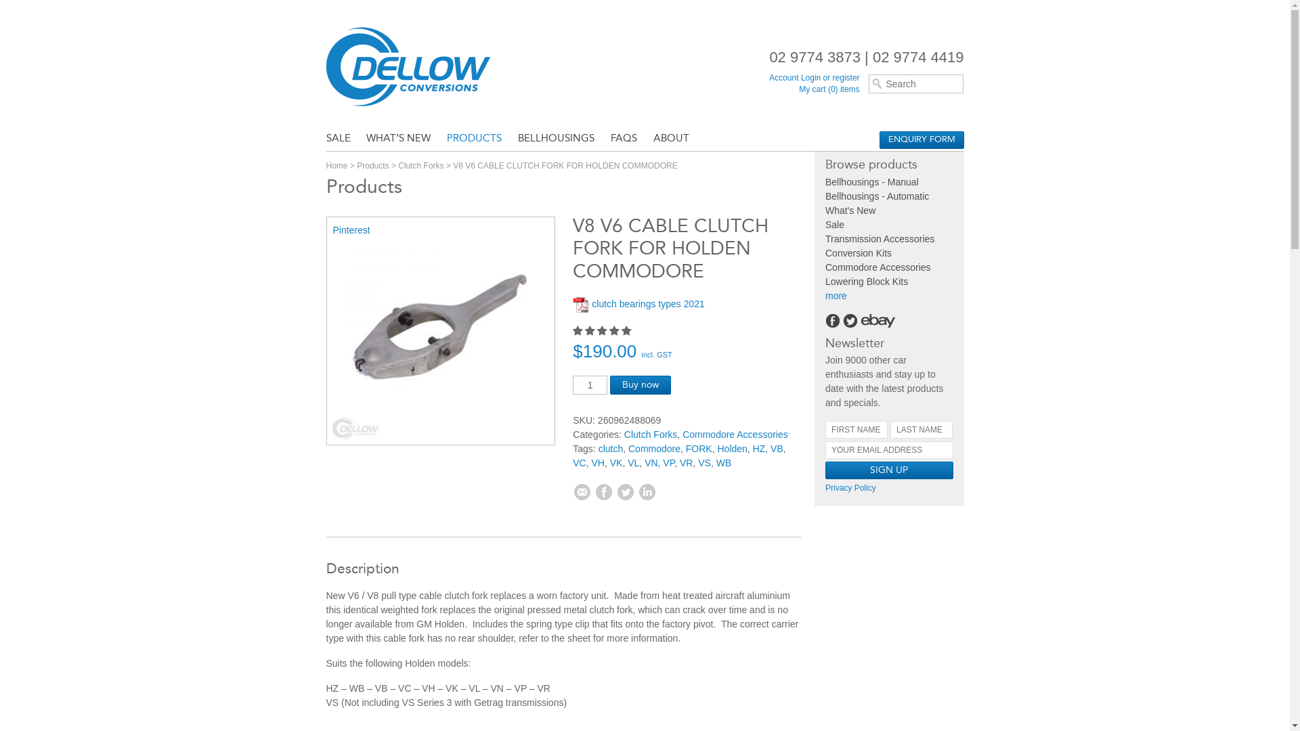 The width and height of the screenshot is (1300, 731). What do you see at coordinates (557, 139) in the screenshot?
I see `BELLHOUSINGS` at bounding box center [557, 139].